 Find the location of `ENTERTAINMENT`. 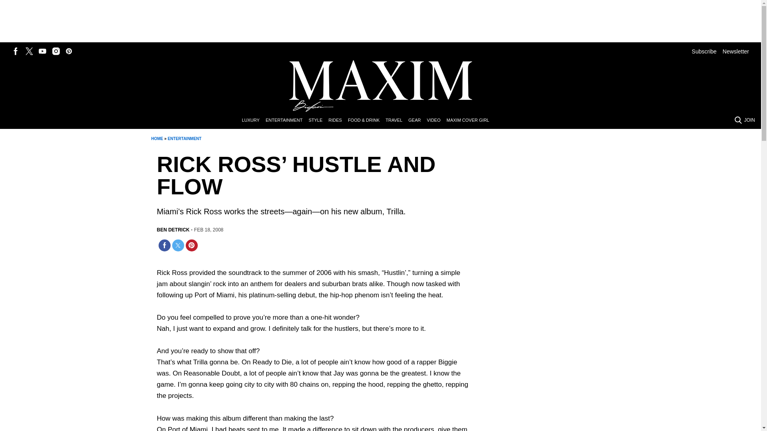

ENTERTAINMENT is located at coordinates (287, 121).